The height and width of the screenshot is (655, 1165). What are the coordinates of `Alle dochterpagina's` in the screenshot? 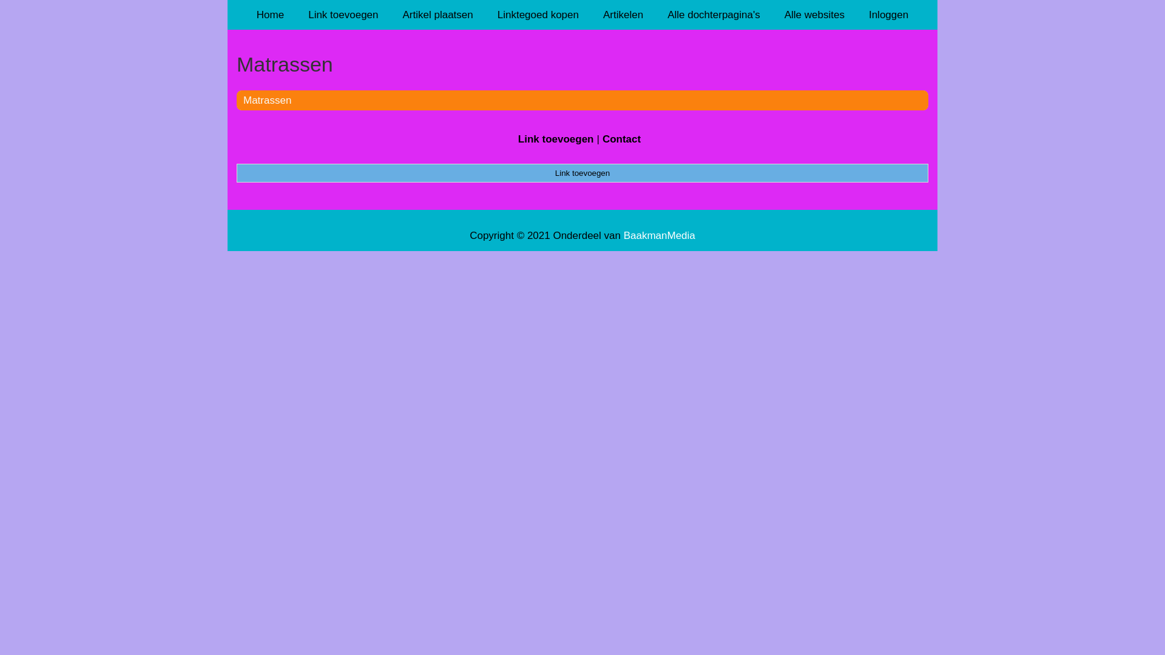 It's located at (714, 15).